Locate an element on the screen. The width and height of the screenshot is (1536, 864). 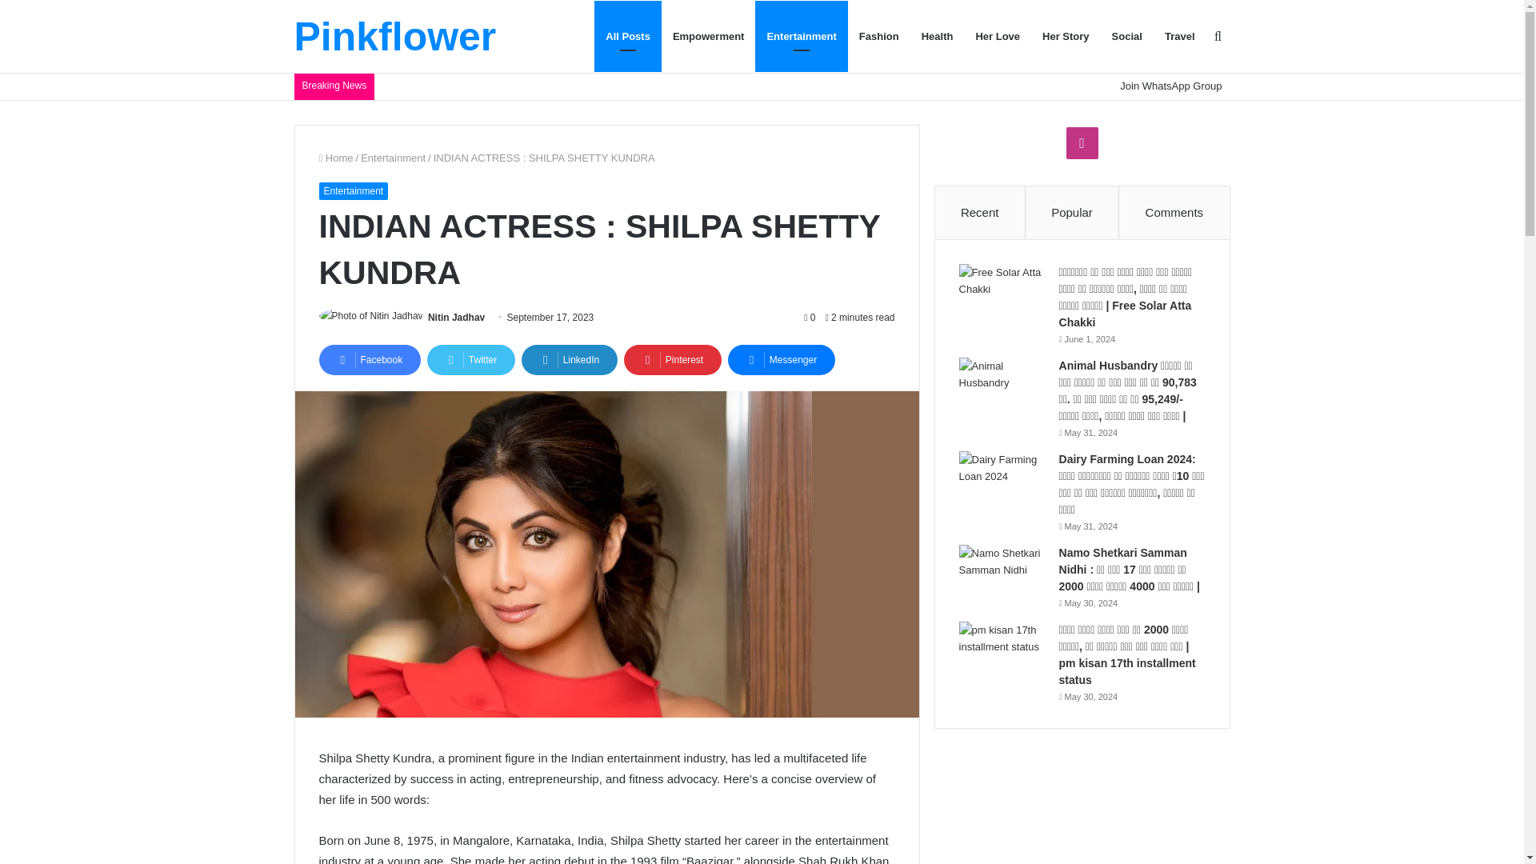
Pinkflower is located at coordinates (534, 37).